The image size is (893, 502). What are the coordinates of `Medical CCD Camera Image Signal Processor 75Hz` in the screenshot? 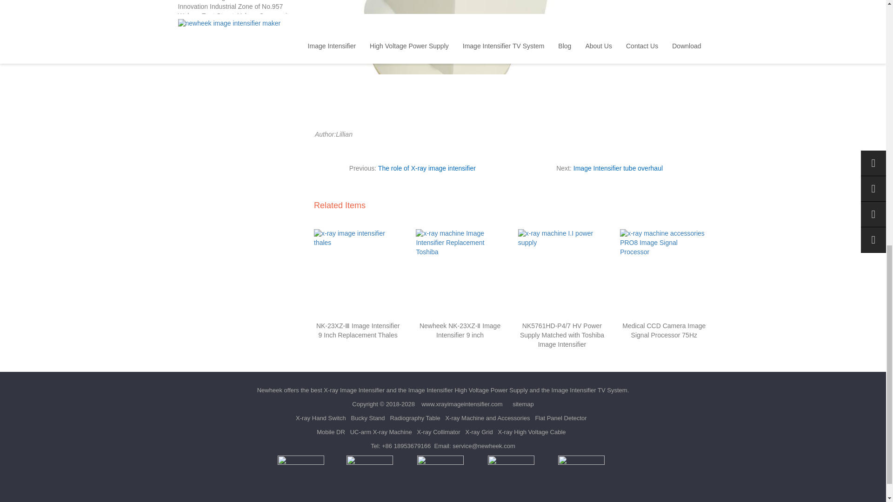 It's located at (664, 330).